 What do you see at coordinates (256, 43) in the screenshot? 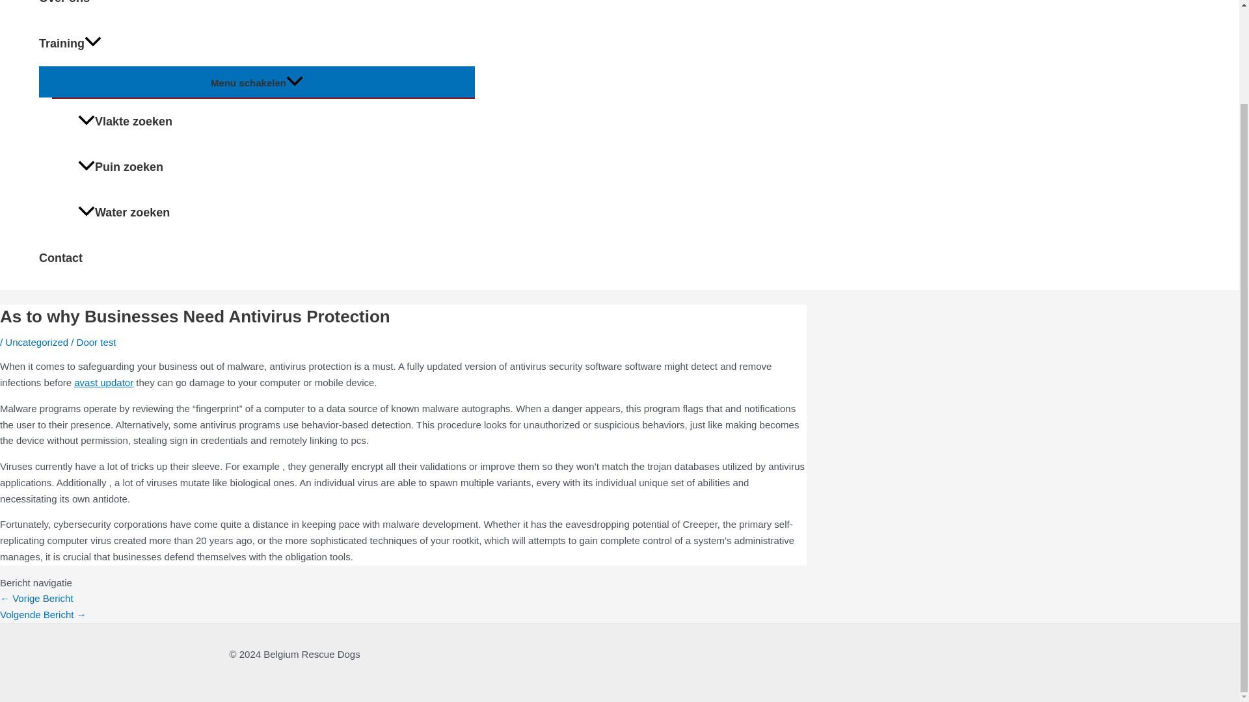
I see `Training` at bounding box center [256, 43].